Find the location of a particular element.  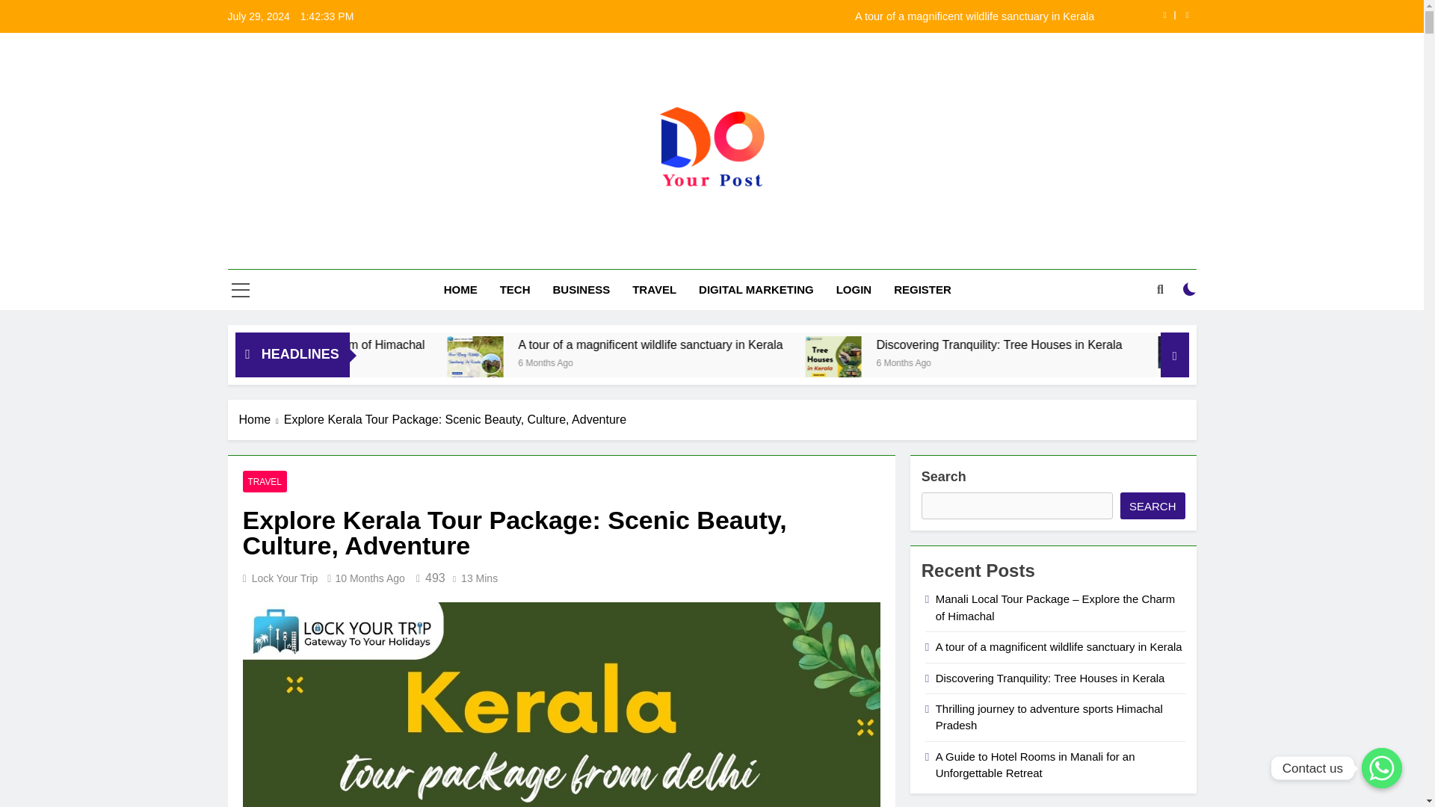

A tour of a magnificent wildlife sanctuary in Kerala is located at coordinates (806, 16).